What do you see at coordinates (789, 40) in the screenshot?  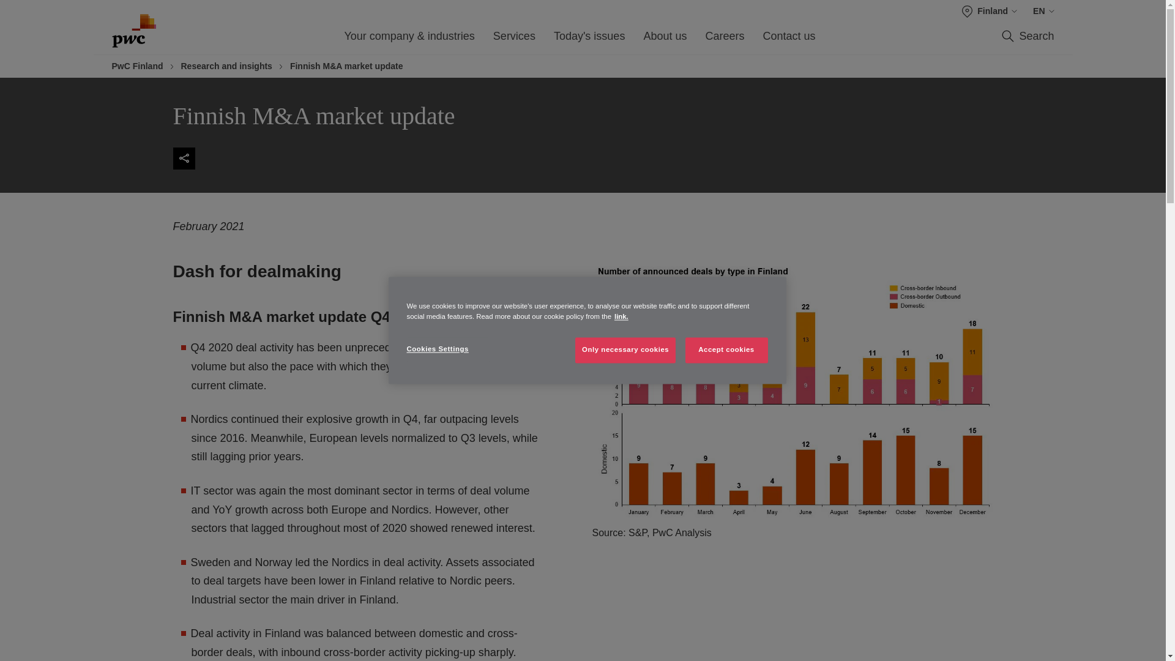 I see `Contact us` at bounding box center [789, 40].